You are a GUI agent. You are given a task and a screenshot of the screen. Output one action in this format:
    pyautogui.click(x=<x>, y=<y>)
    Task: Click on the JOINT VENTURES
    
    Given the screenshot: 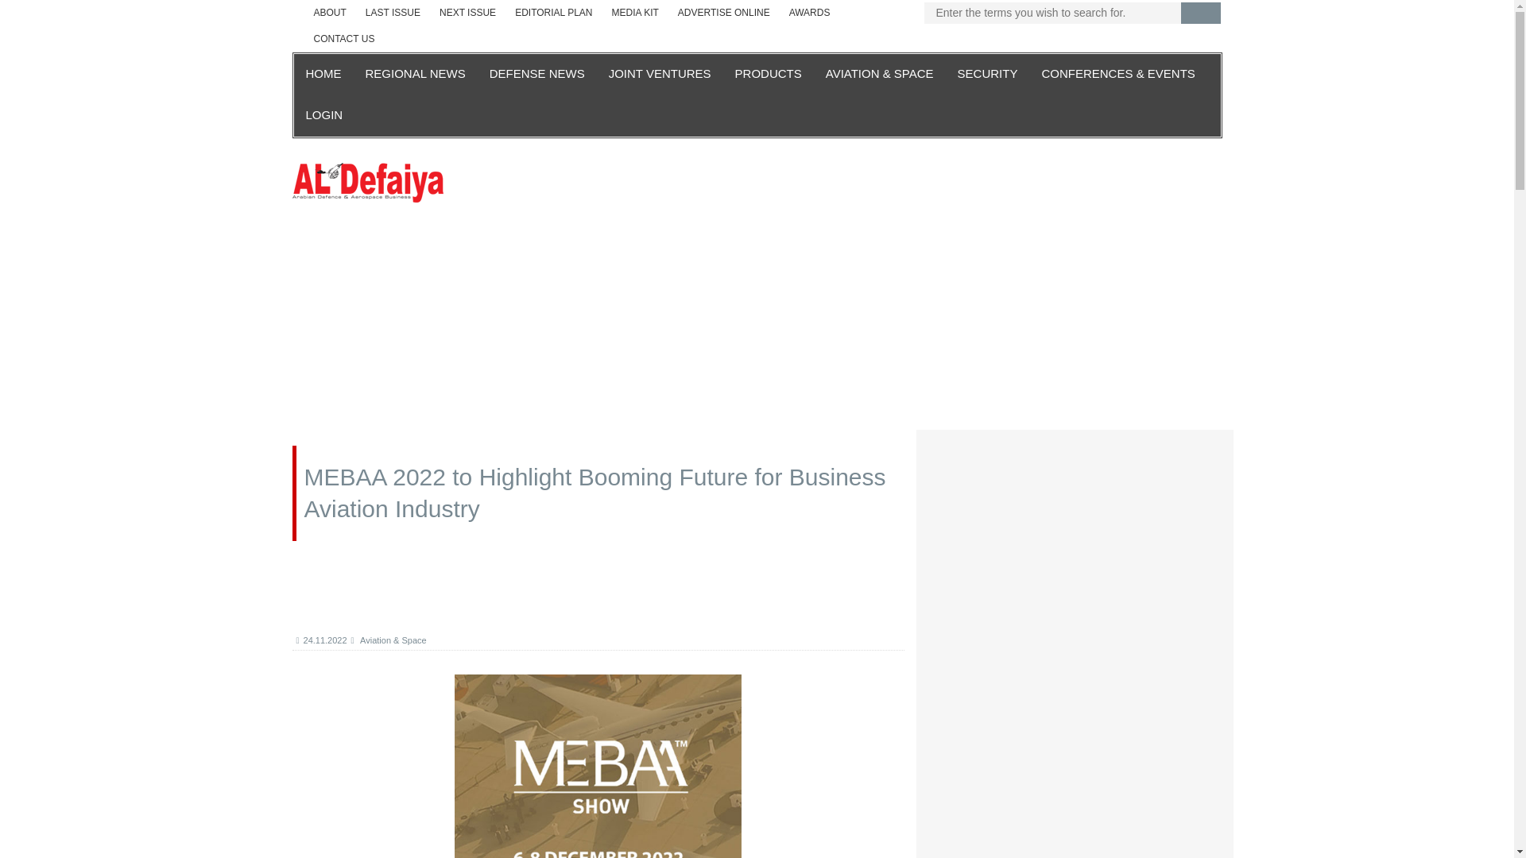 What is the action you would take?
    pyautogui.click(x=660, y=75)
    